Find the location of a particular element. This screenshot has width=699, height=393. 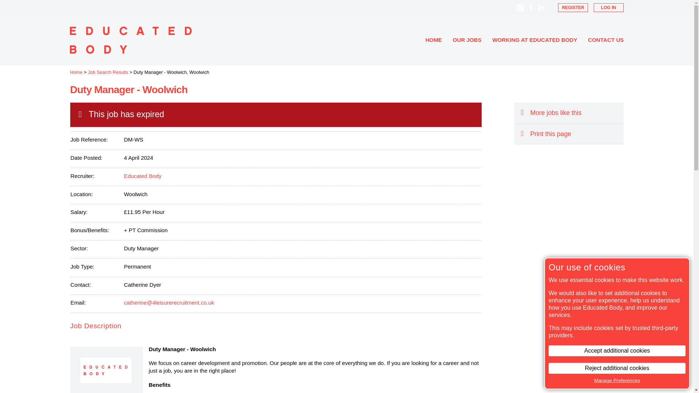

More jobs like this is located at coordinates (569, 113).